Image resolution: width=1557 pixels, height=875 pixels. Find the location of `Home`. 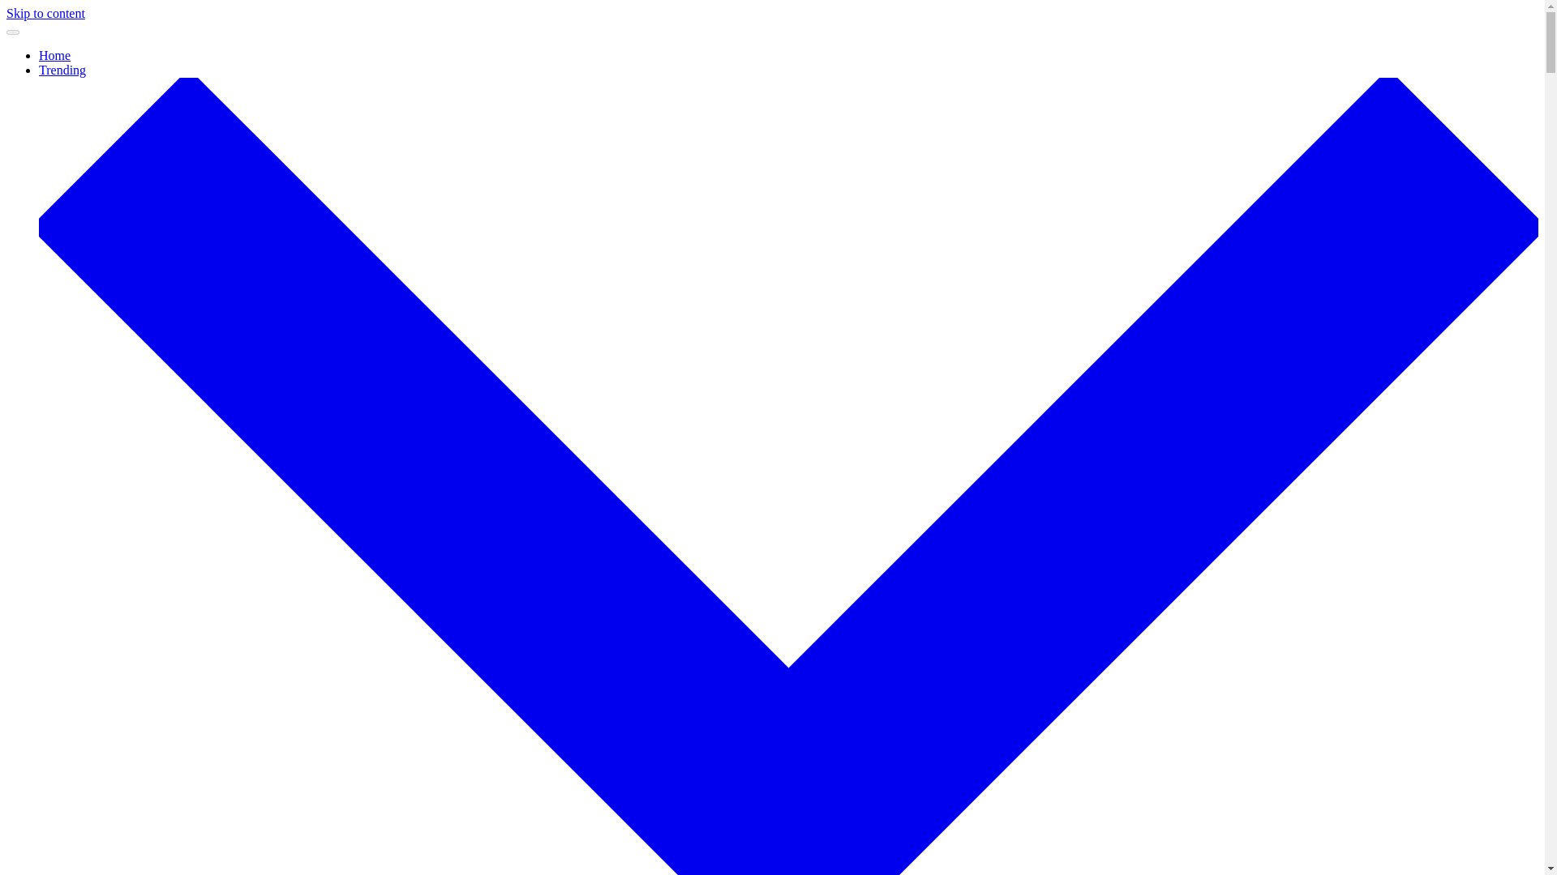

Home is located at coordinates (54, 55).